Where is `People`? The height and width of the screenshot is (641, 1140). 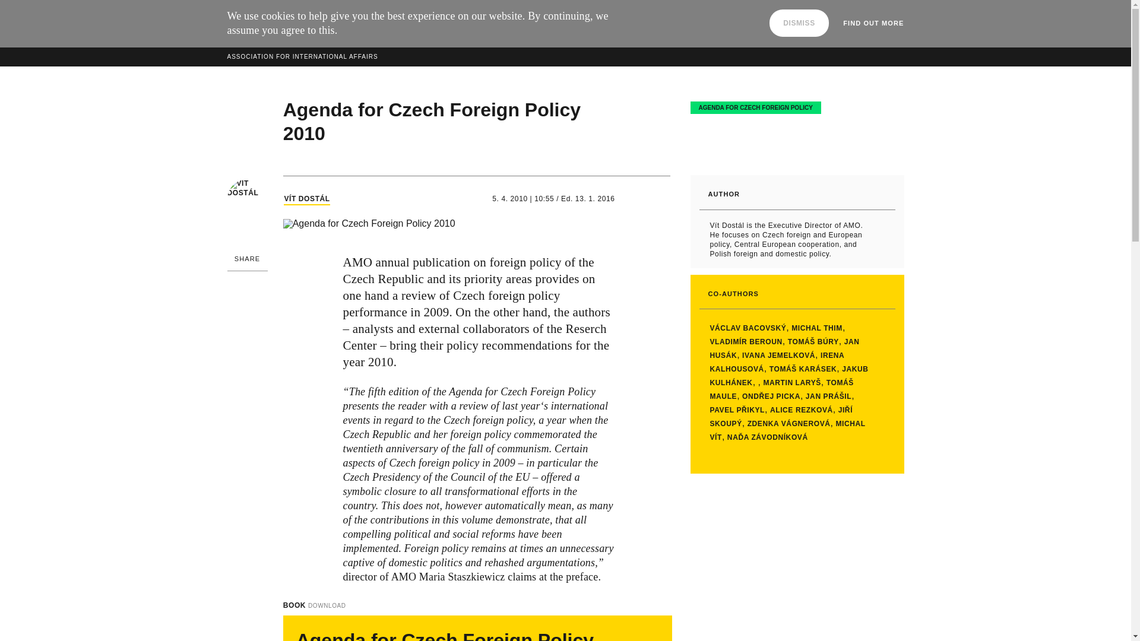
People is located at coordinates (413, 43).